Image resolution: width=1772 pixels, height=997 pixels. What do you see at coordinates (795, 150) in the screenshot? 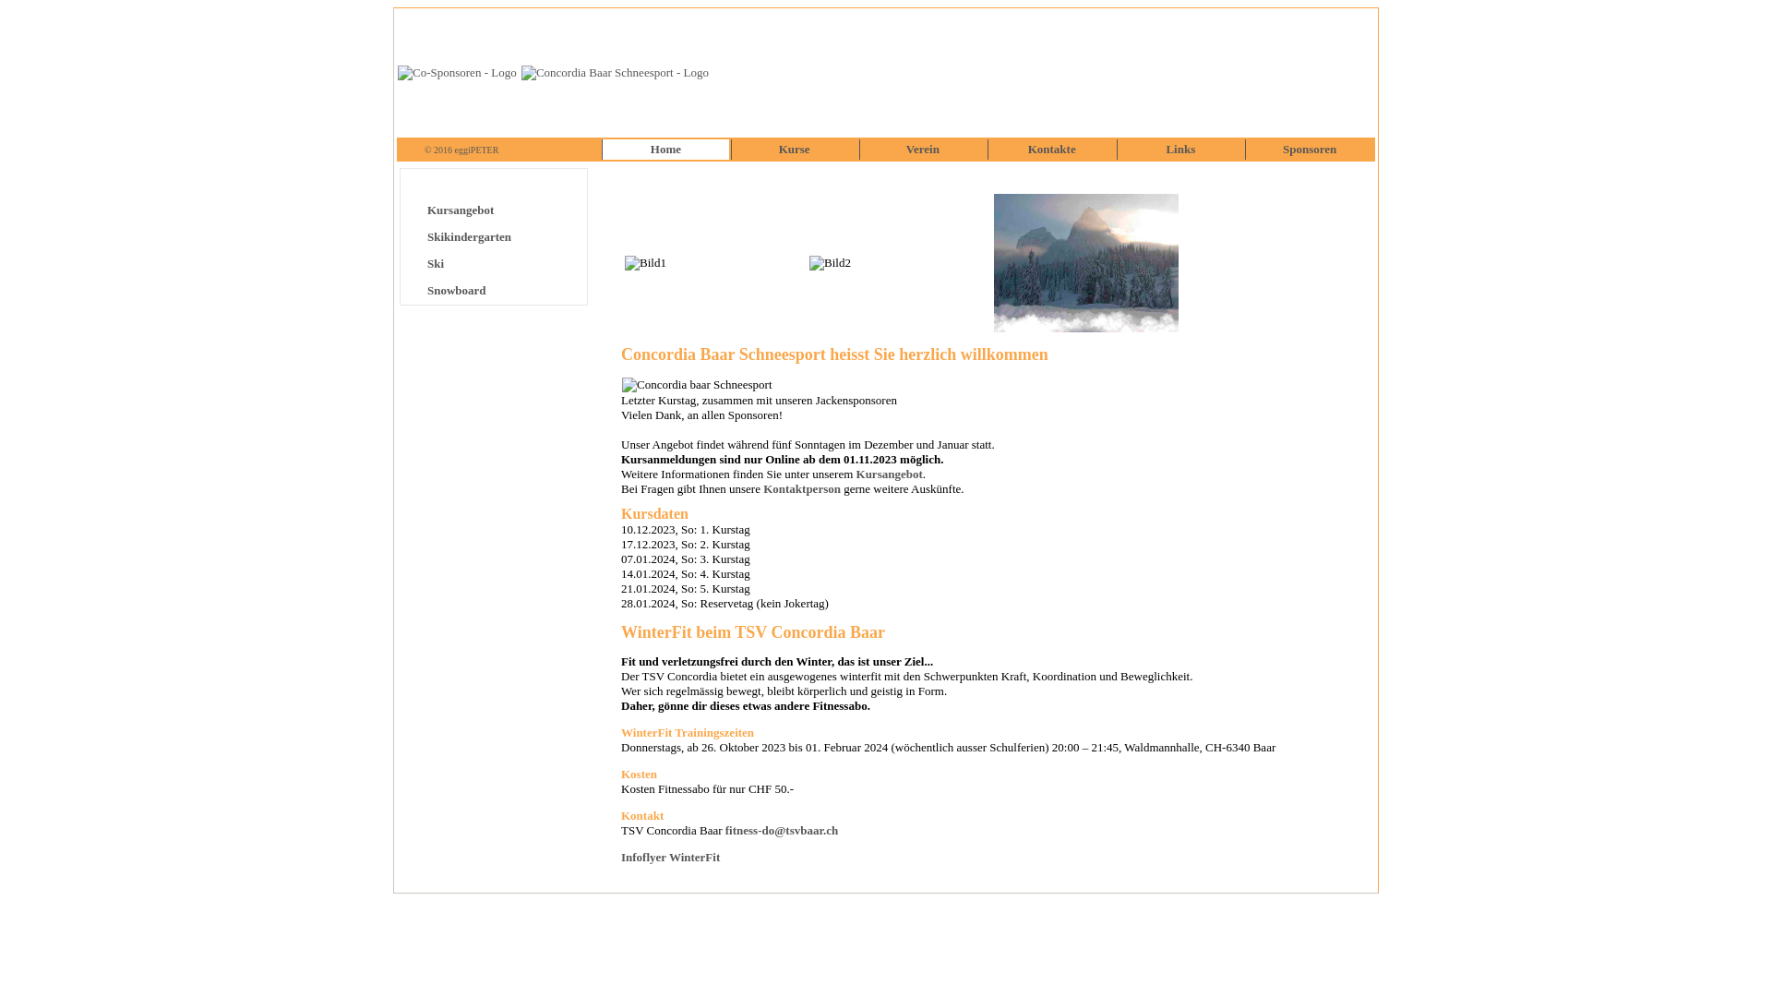
I see `Kurse` at bounding box center [795, 150].